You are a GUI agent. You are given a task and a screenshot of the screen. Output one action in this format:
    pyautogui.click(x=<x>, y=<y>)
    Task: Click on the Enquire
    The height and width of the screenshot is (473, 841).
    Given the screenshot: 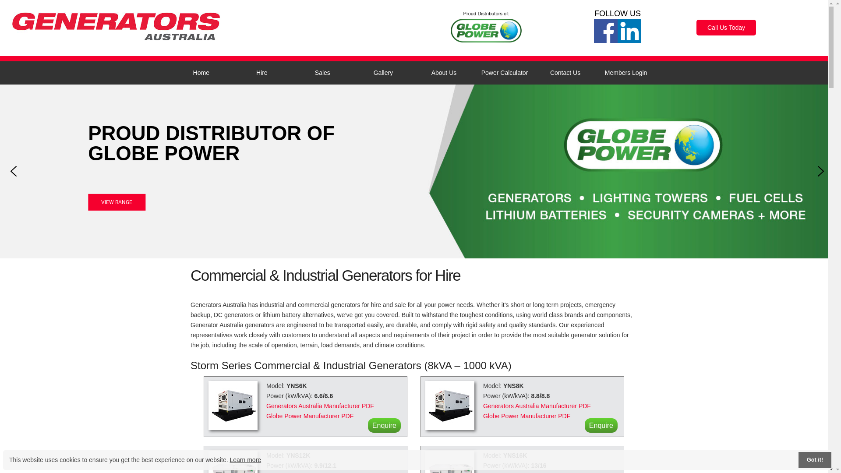 What is the action you would take?
    pyautogui.click(x=385, y=426)
    